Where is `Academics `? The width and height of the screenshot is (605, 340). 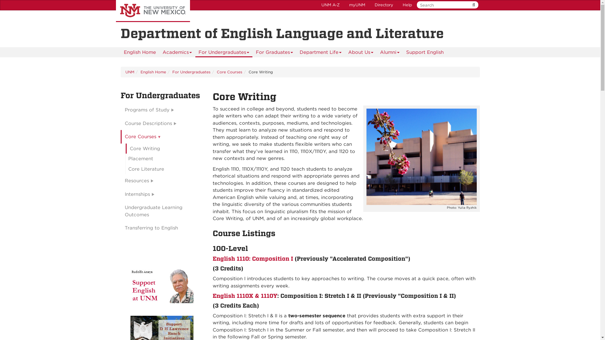 Academics  is located at coordinates (177, 52).